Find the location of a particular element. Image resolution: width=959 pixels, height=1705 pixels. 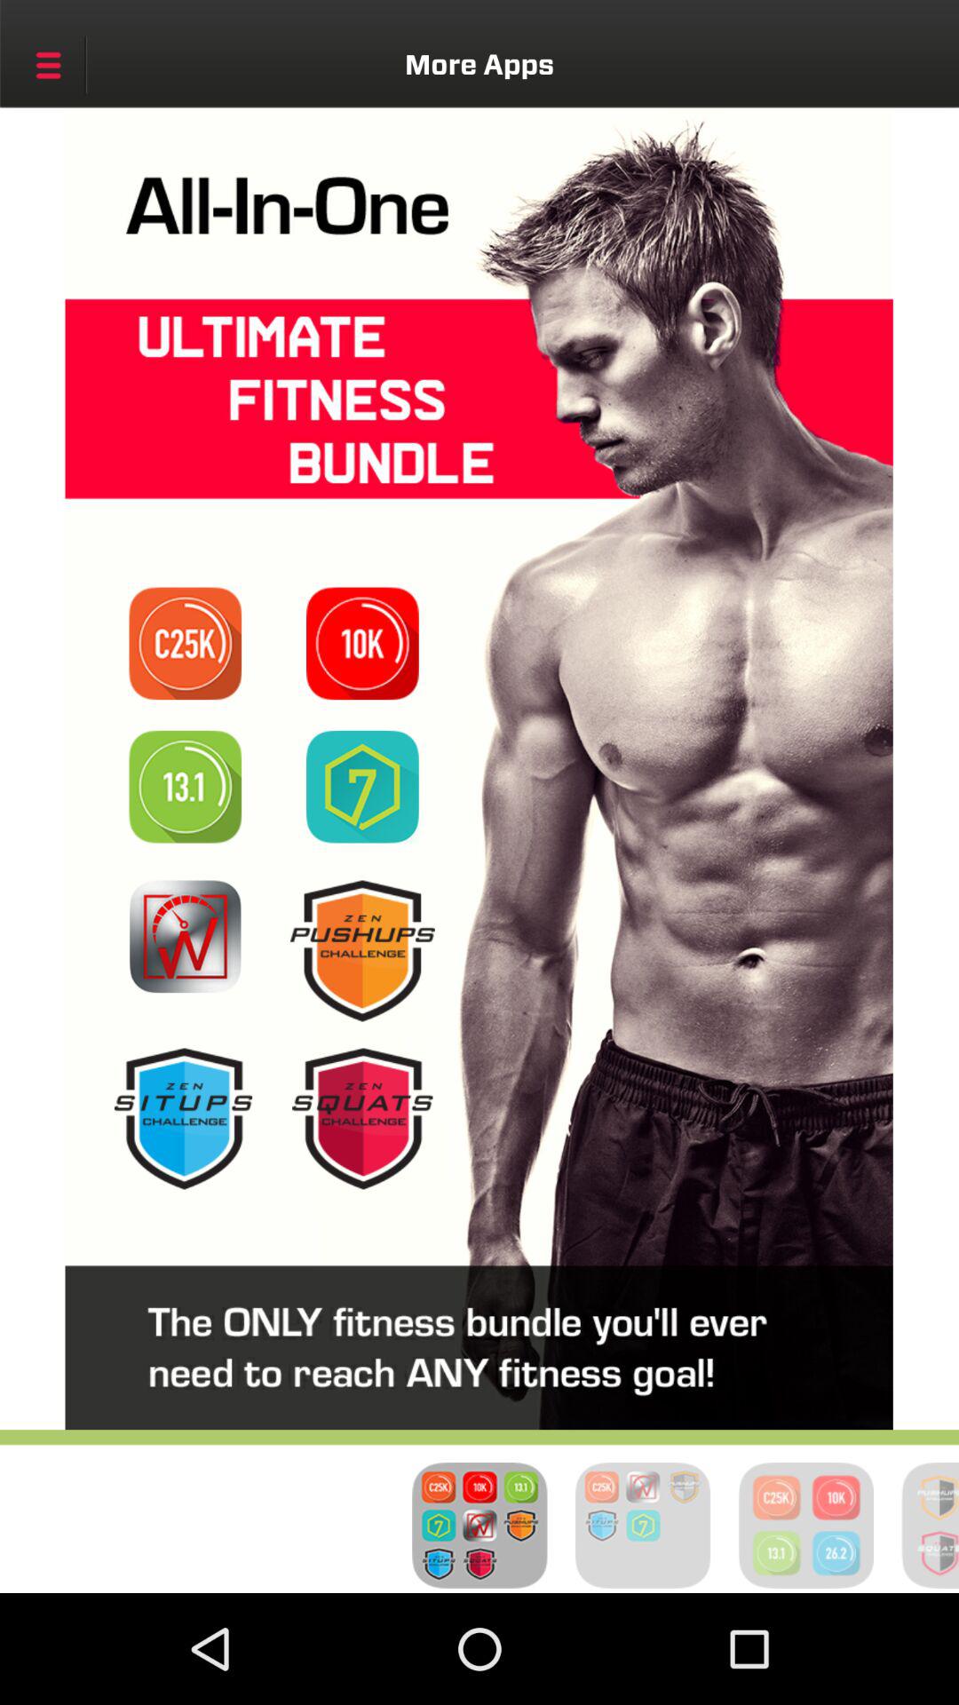

setting button is located at coordinates (48, 65).